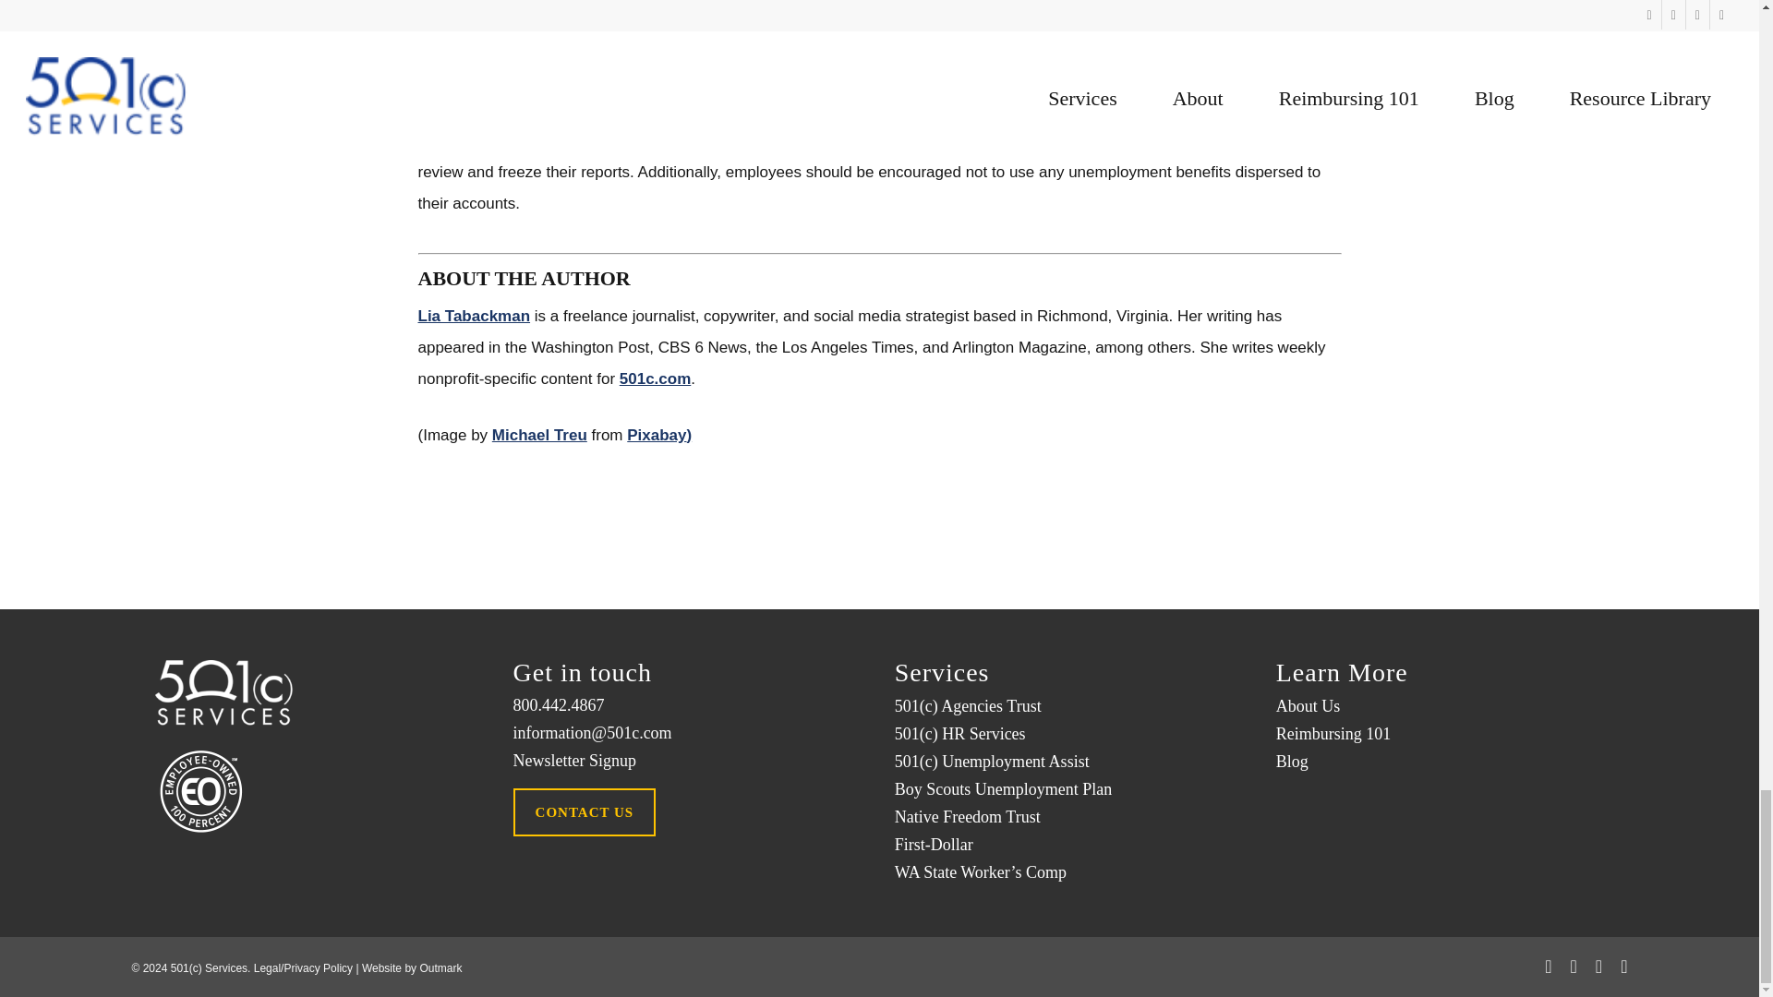  I want to click on Pixabay, so click(657, 435).